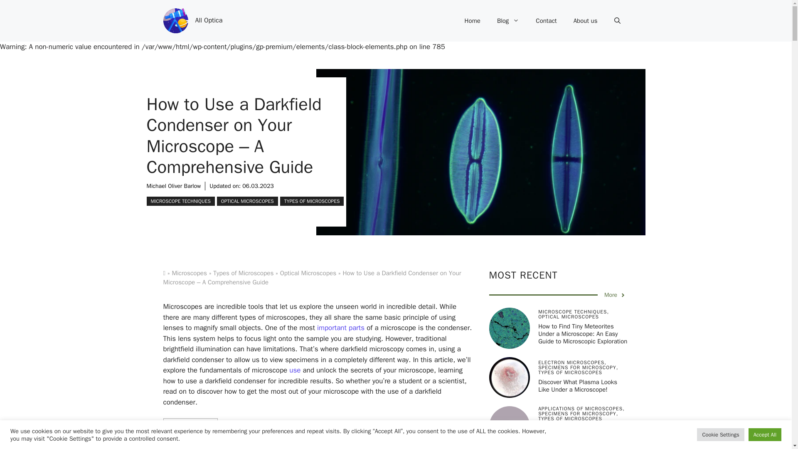 This screenshot has width=798, height=449. I want to click on Optical Microscopes, so click(308, 273).